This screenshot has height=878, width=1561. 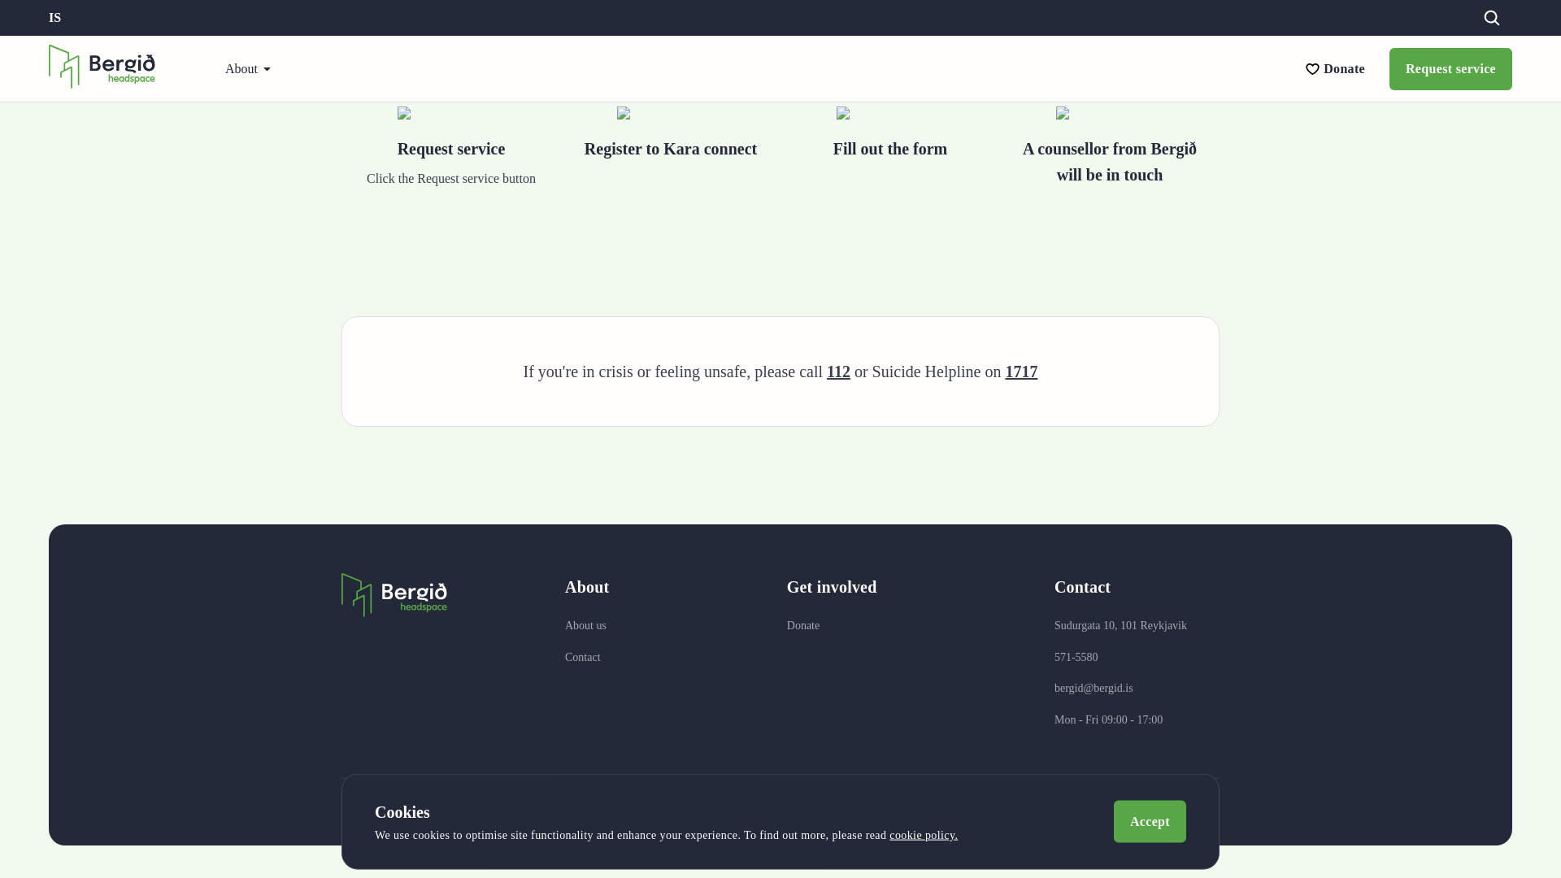 I want to click on Sudurgata 10, 101 Reykjavik, so click(x=1120, y=626).